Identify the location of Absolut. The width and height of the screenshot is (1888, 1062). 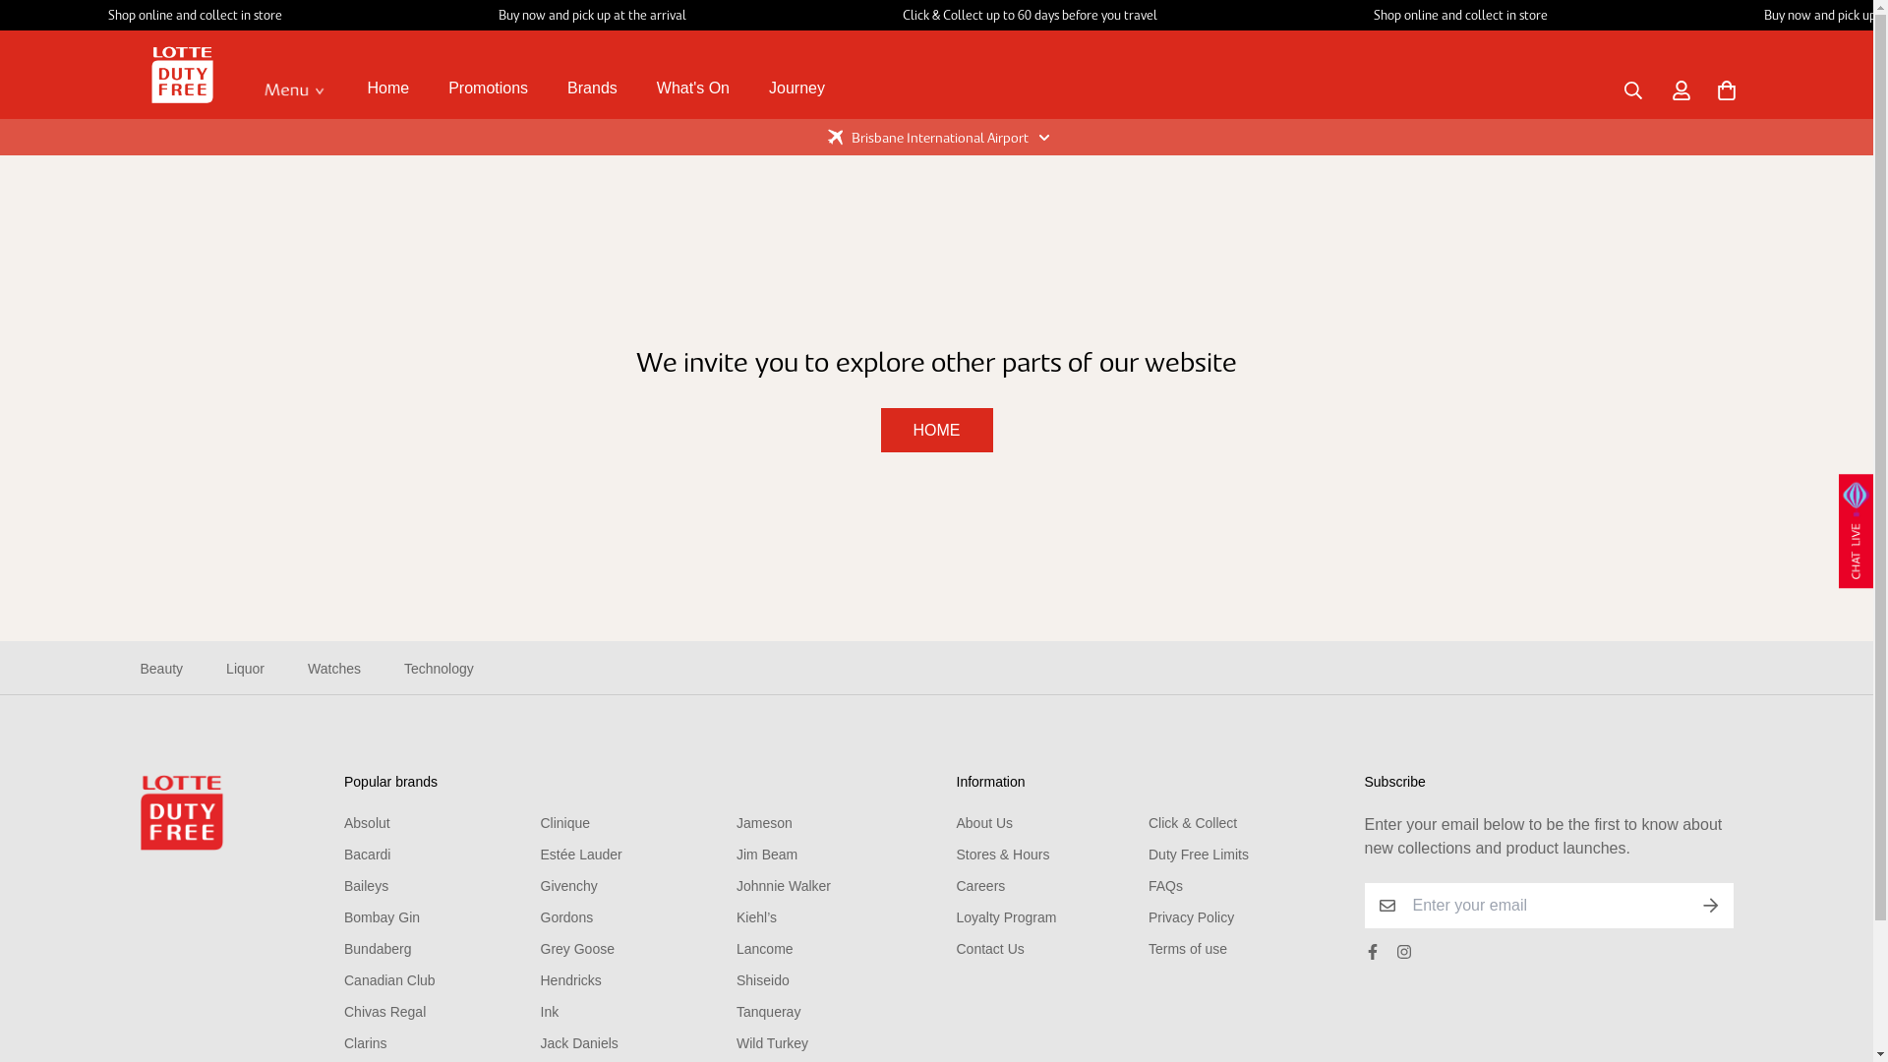
(368, 823).